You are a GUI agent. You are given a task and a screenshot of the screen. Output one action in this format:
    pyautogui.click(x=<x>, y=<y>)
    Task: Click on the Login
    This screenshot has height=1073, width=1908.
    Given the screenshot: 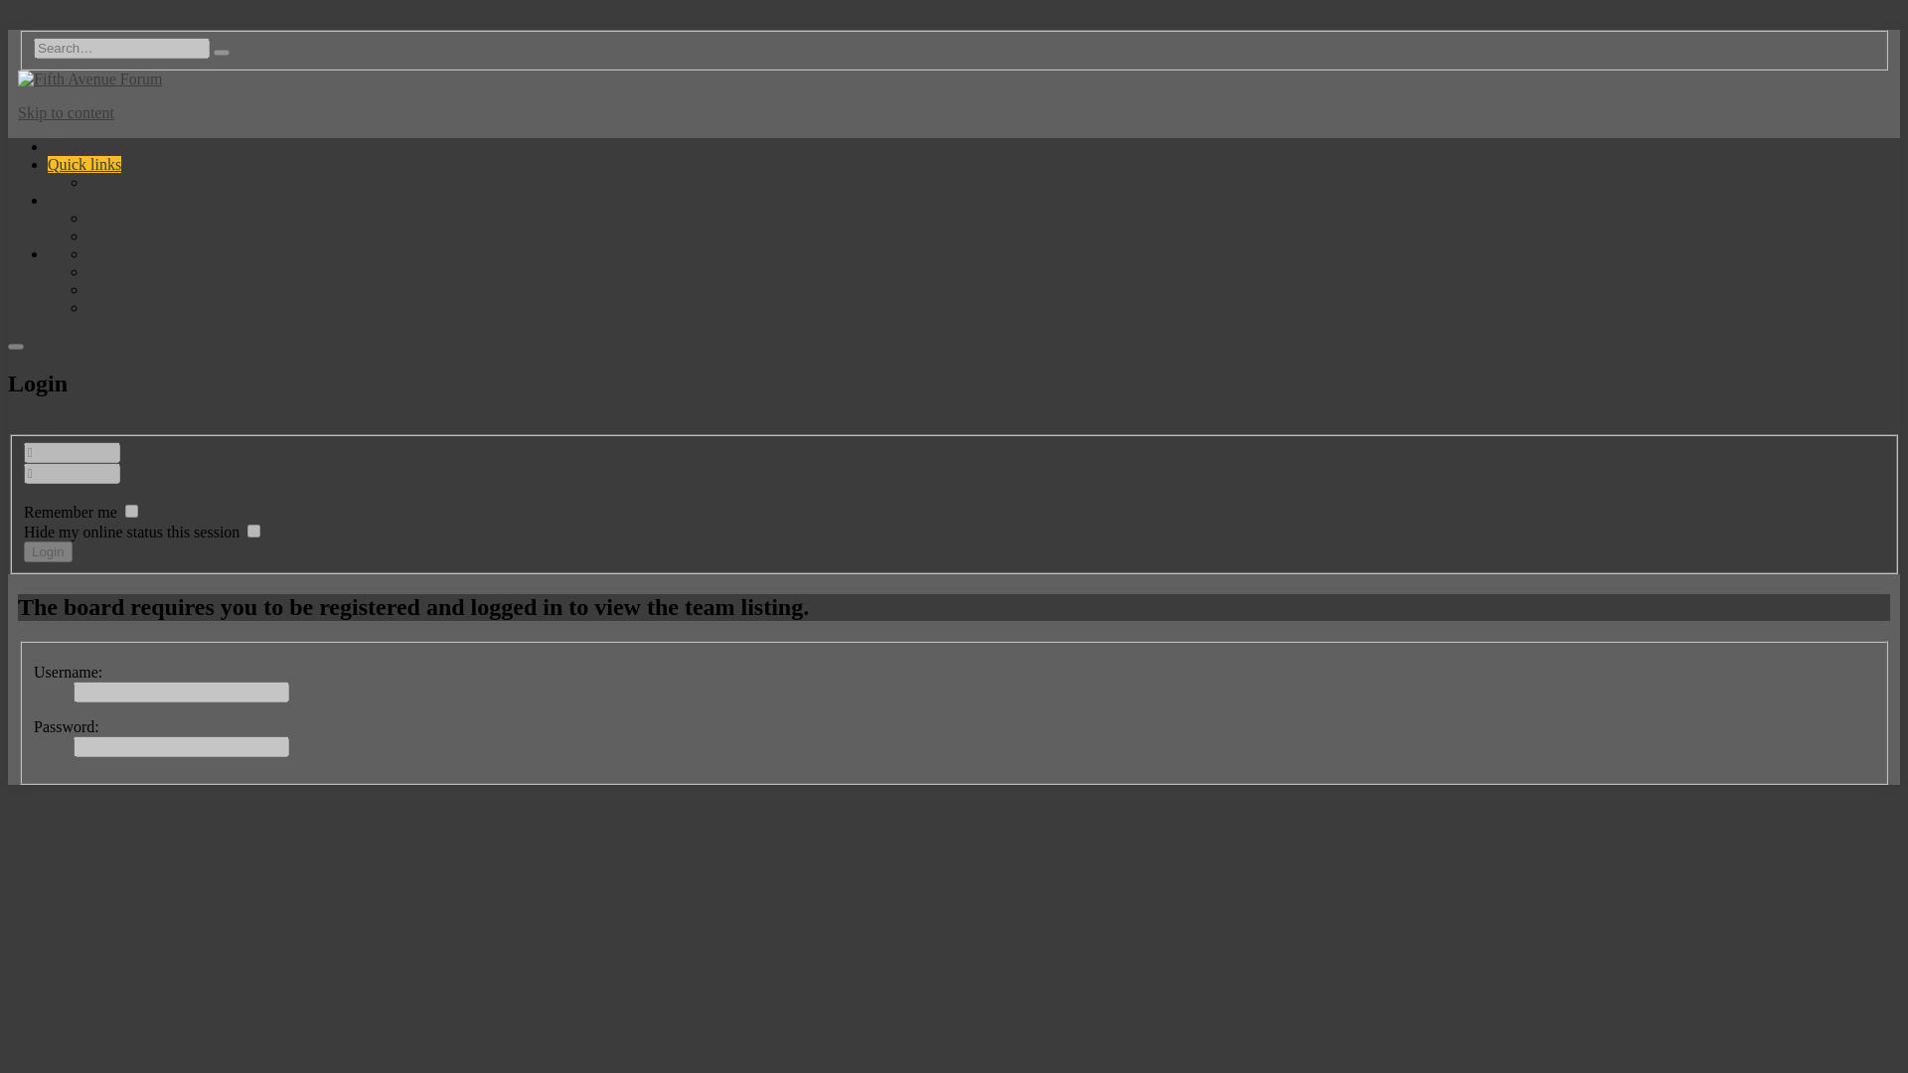 What is the action you would take?
    pyautogui.click(x=48, y=551)
    